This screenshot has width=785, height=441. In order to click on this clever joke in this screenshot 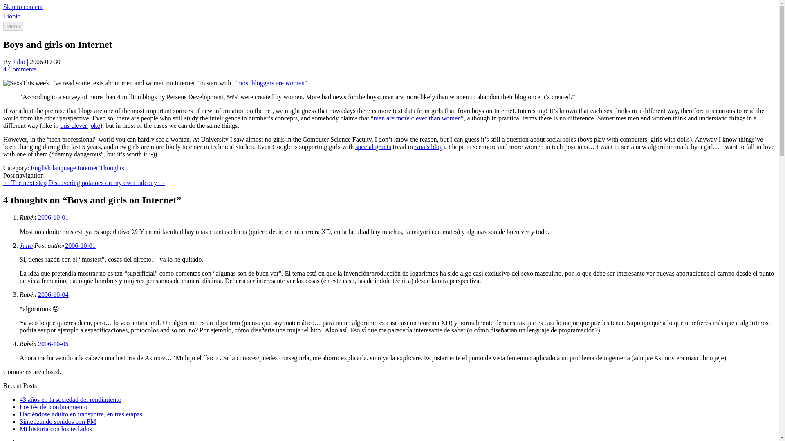, I will do `click(80, 126)`.